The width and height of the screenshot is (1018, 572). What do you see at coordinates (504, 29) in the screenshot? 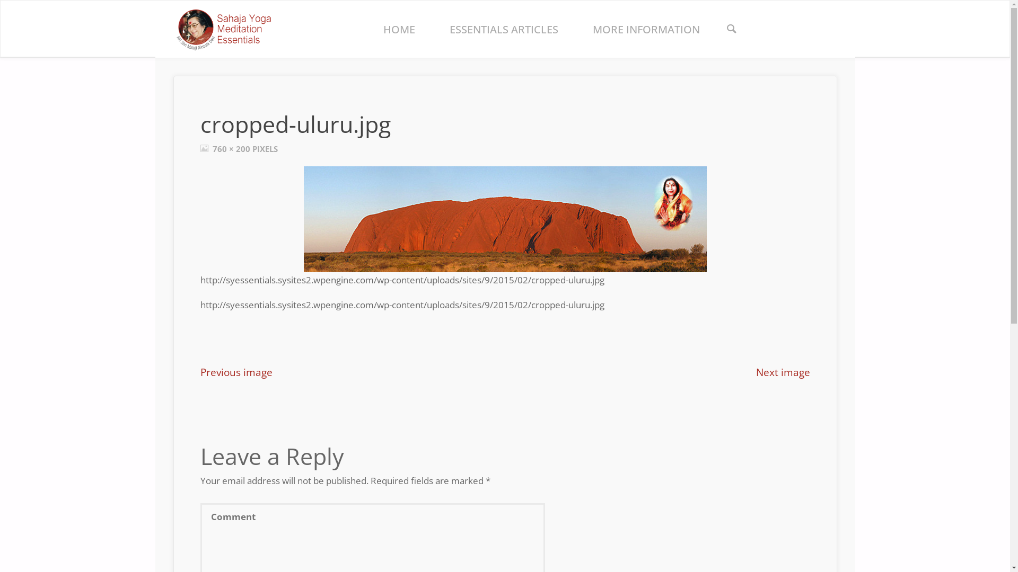
I see `ESSENTIALS ARTICLES` at bounding box center [504, 29].